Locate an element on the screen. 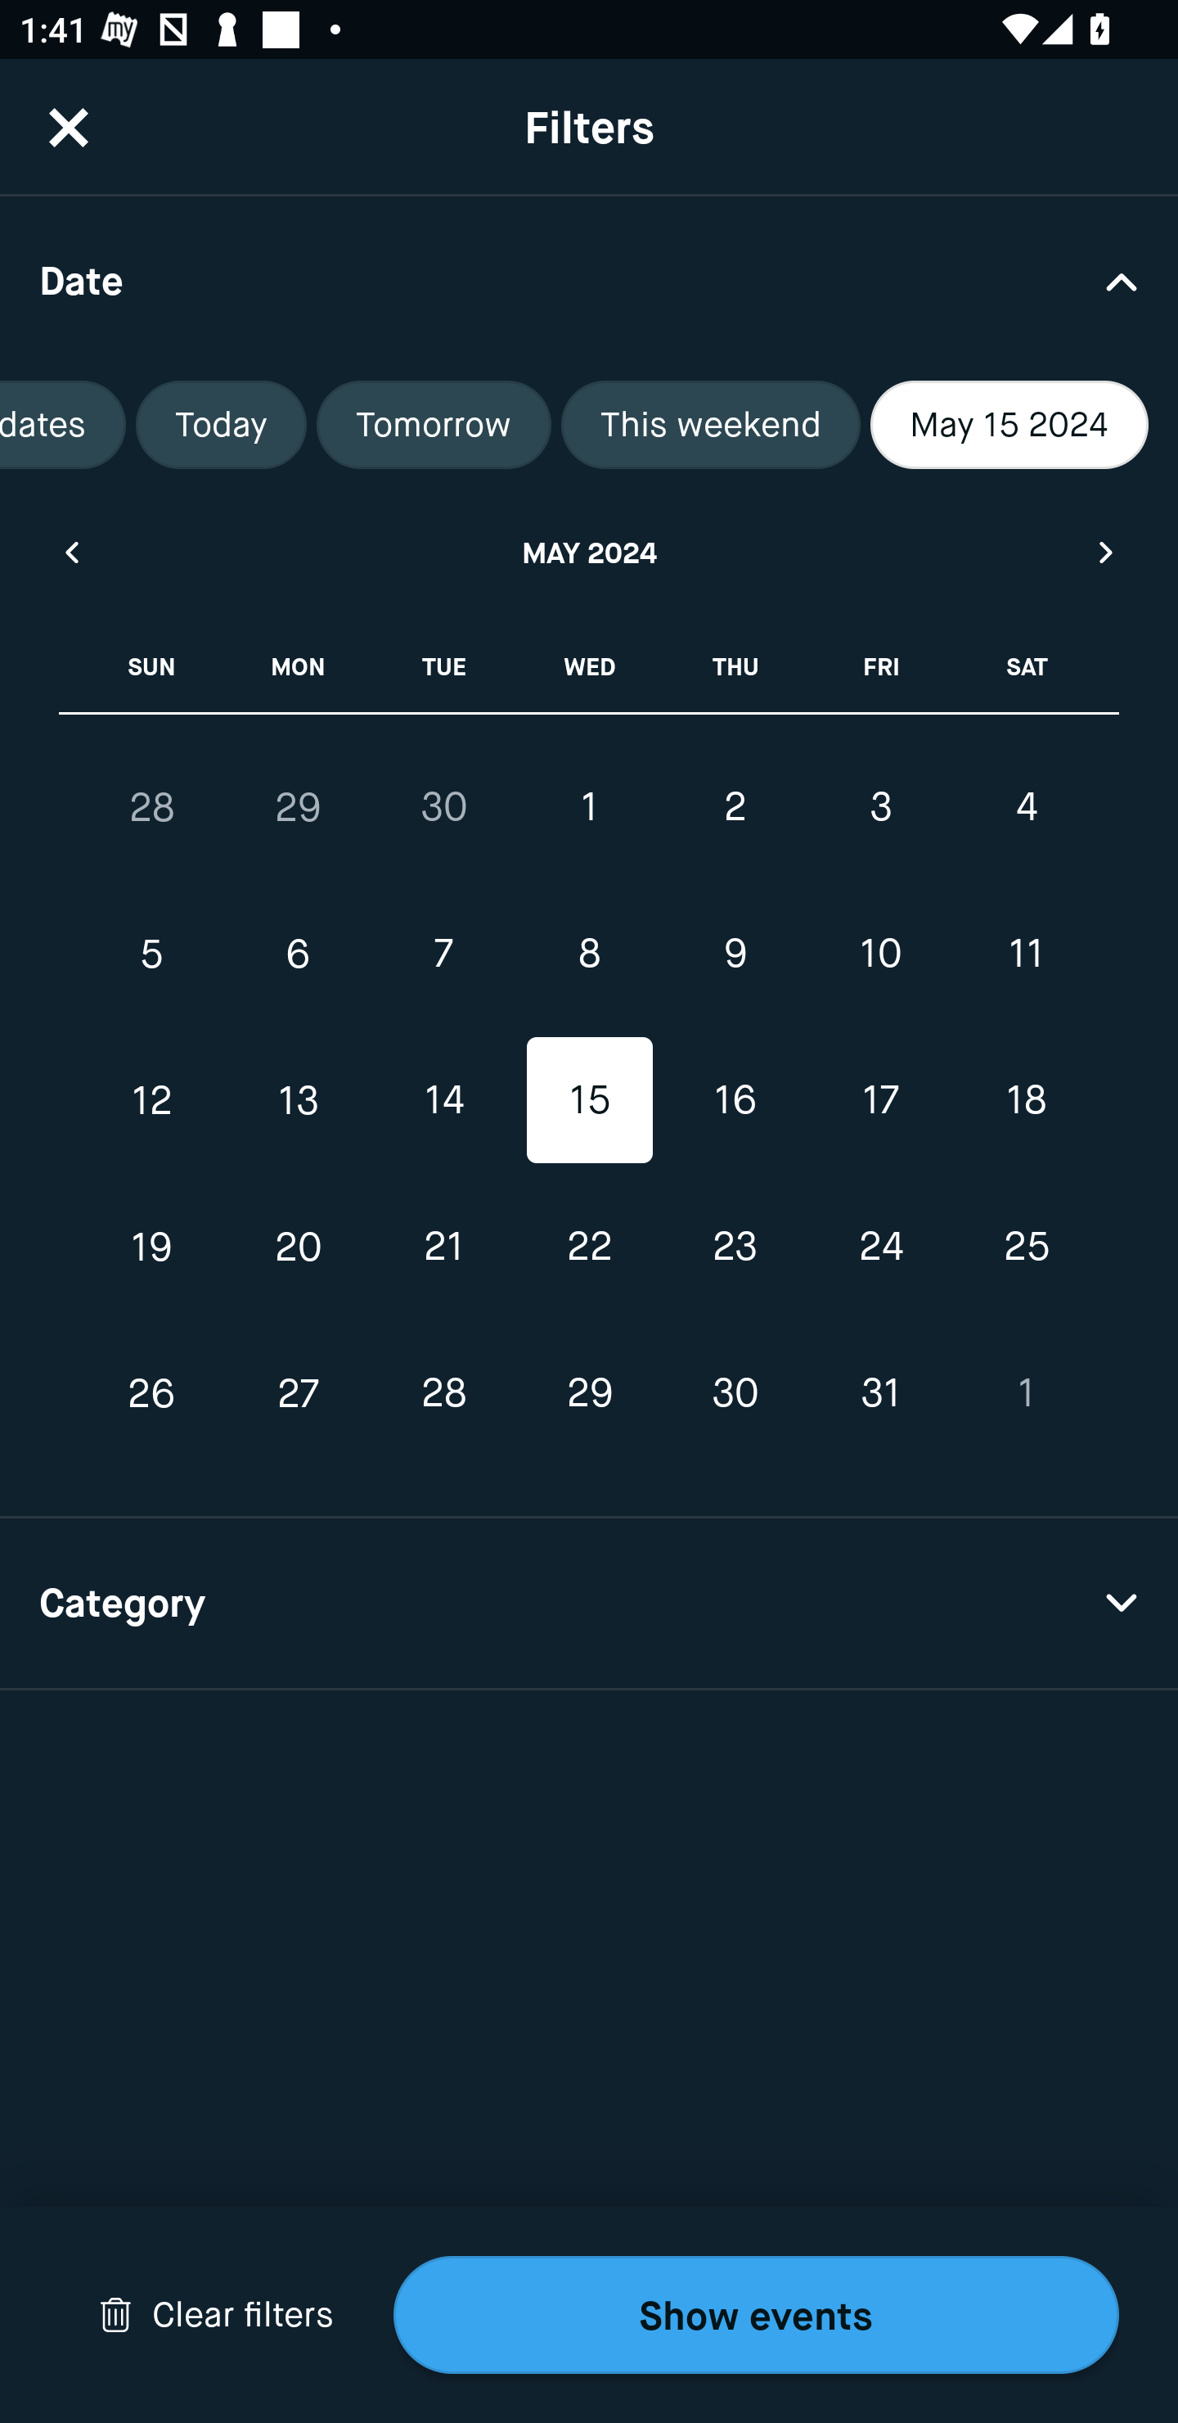 The image size is (1178, 2423). All dates is located at coordinates (63, 425).